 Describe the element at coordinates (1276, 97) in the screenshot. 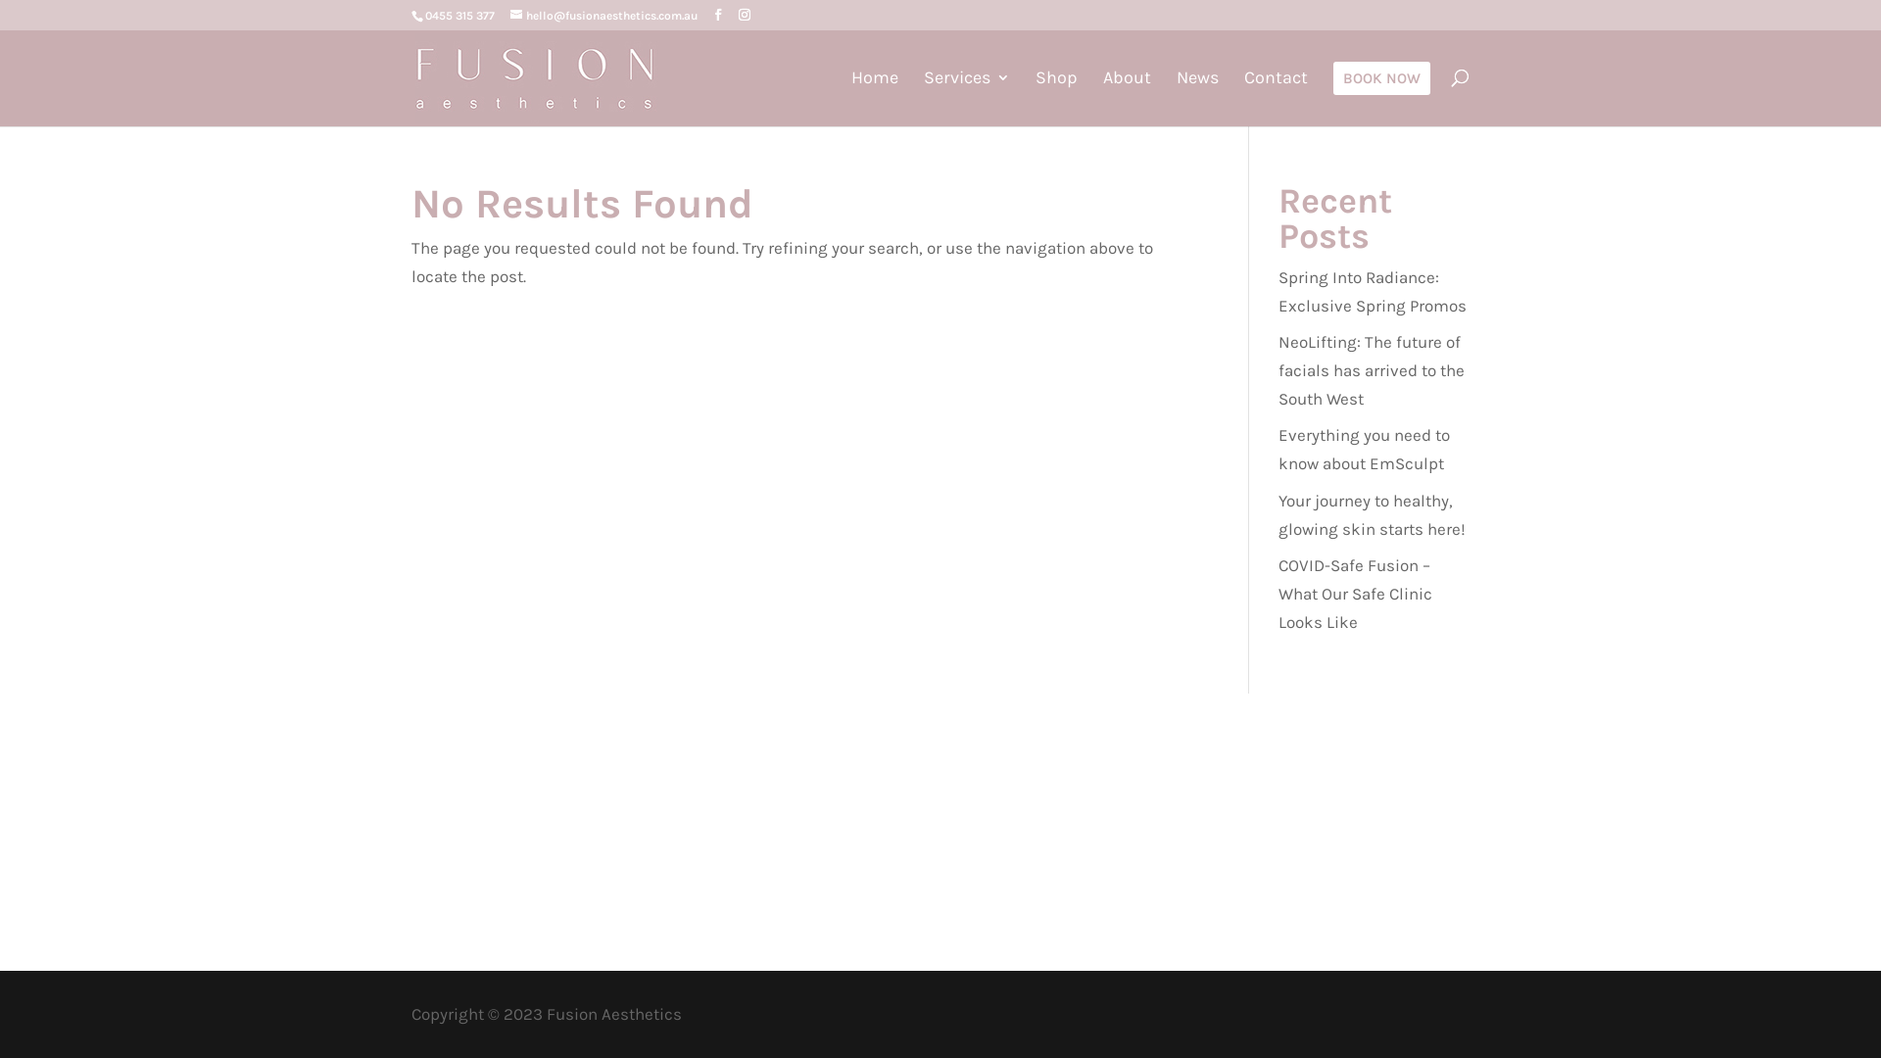

I see `Contact` at that location.